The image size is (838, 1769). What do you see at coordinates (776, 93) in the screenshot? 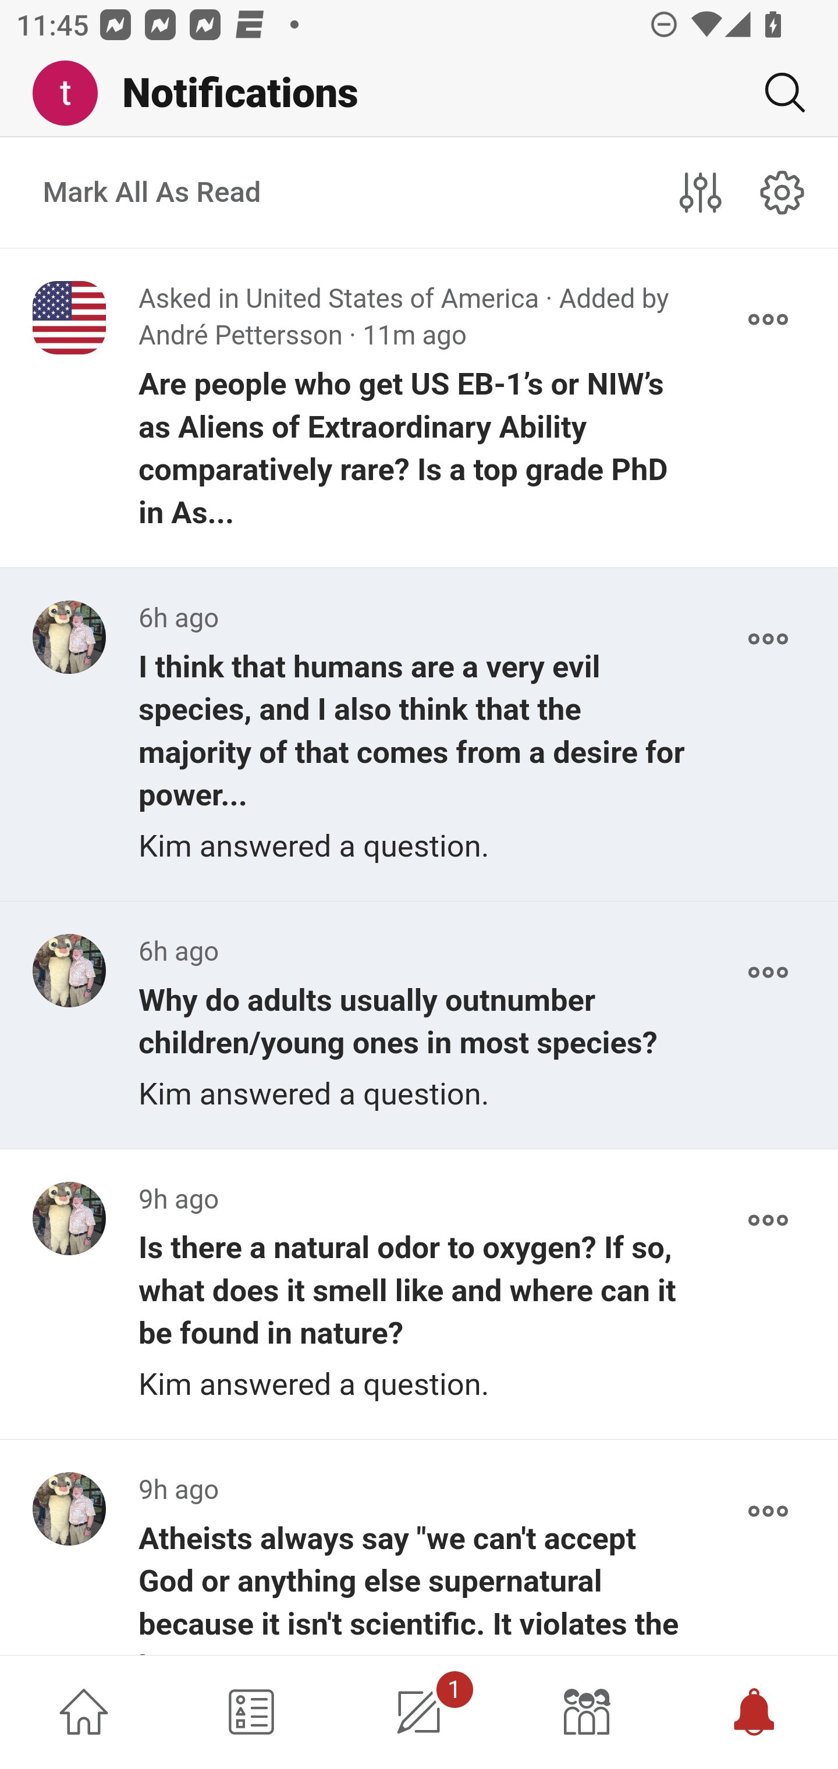
I see `Search` at bounding box center [776, 93].